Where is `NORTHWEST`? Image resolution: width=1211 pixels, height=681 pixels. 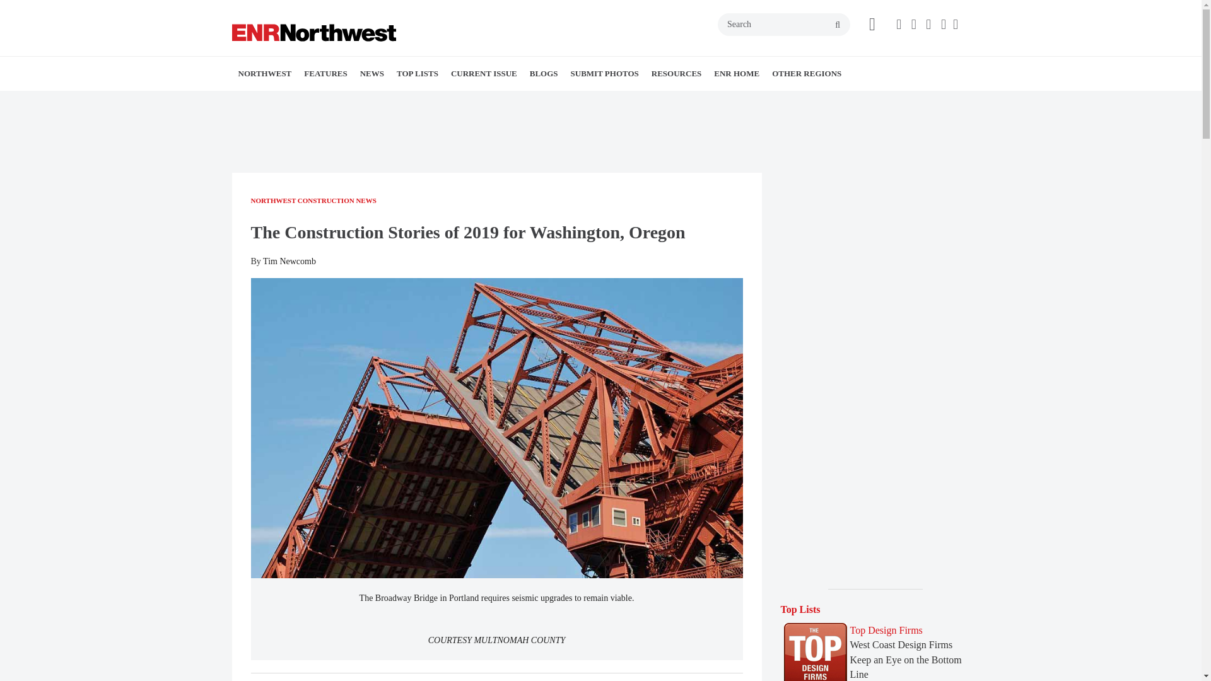
NORTHWEST is located at coordinates (265, 73).